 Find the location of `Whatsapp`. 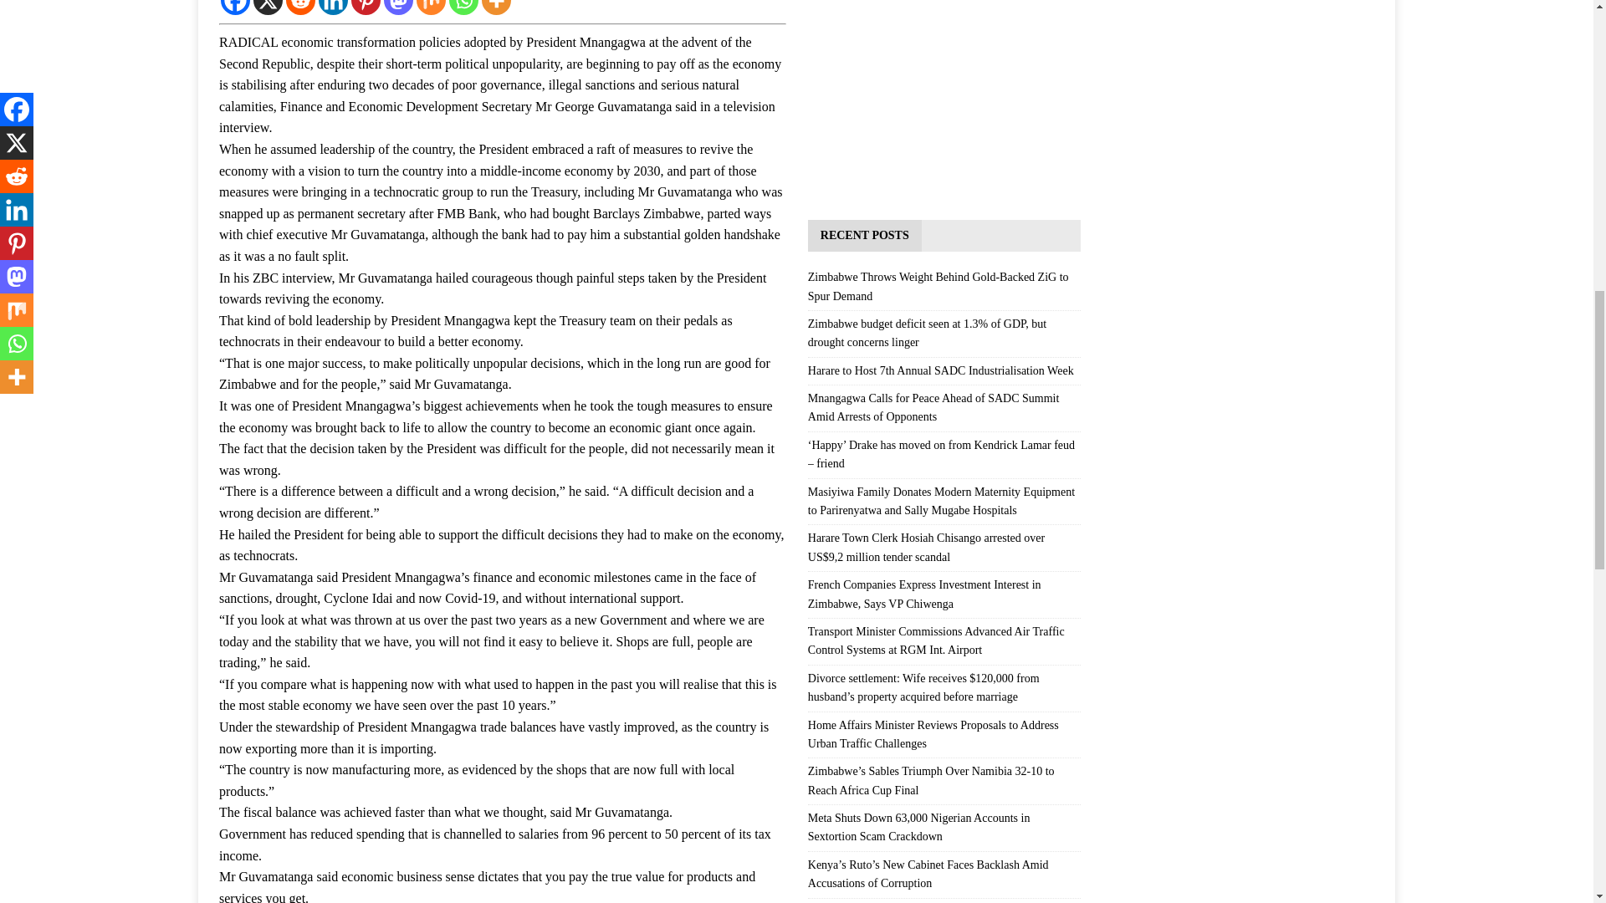

Whatsapp is located at coordinates (463, 8).